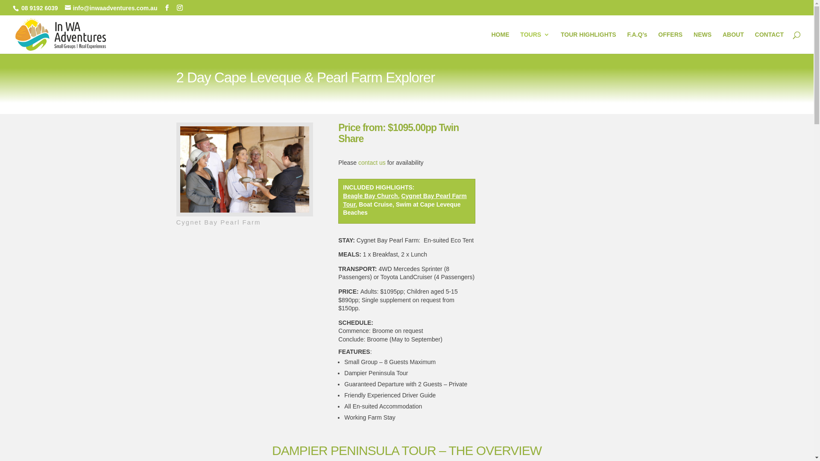 This screenshot has width=820, height=461. Describe the element at coordinates (733, 43) in the screenshot. I see `ABOUT` at that location.